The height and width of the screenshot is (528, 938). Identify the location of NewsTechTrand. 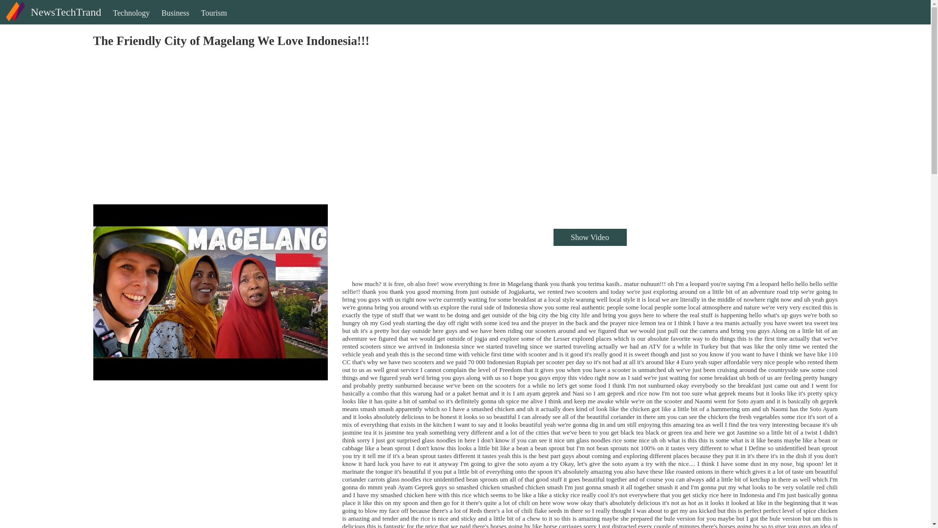
(52, 20).